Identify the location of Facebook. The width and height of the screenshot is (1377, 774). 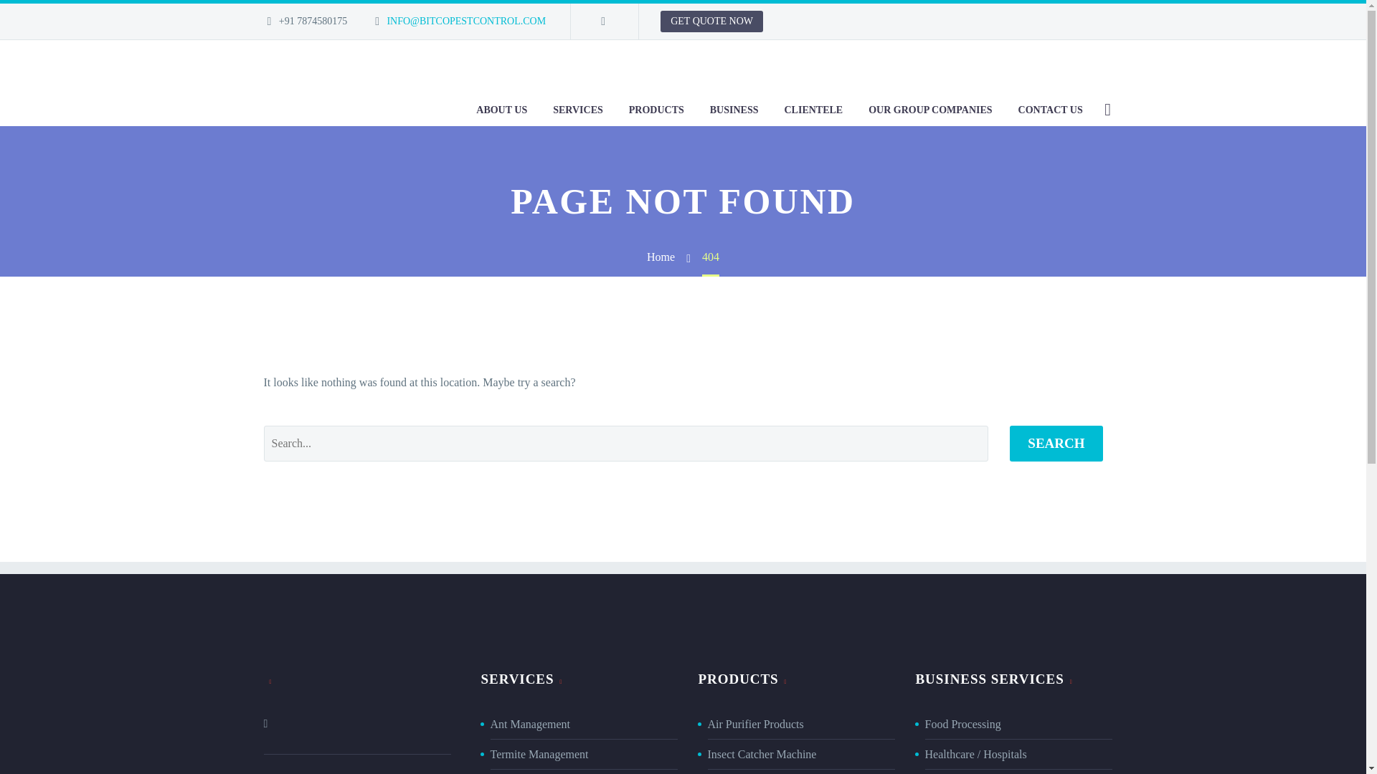
(602, 21).